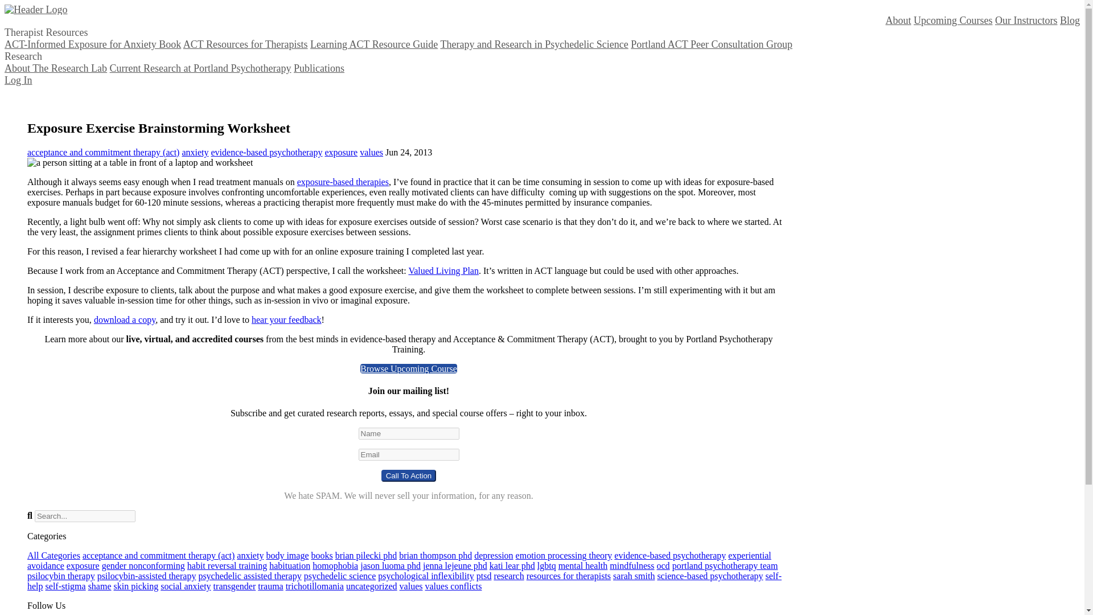 This screenshot has width=1093, height=615. Describe the element at coordinates (534, 44) in the screenshot. I see `Therapy and Research in Psychedelic Science` at that location.